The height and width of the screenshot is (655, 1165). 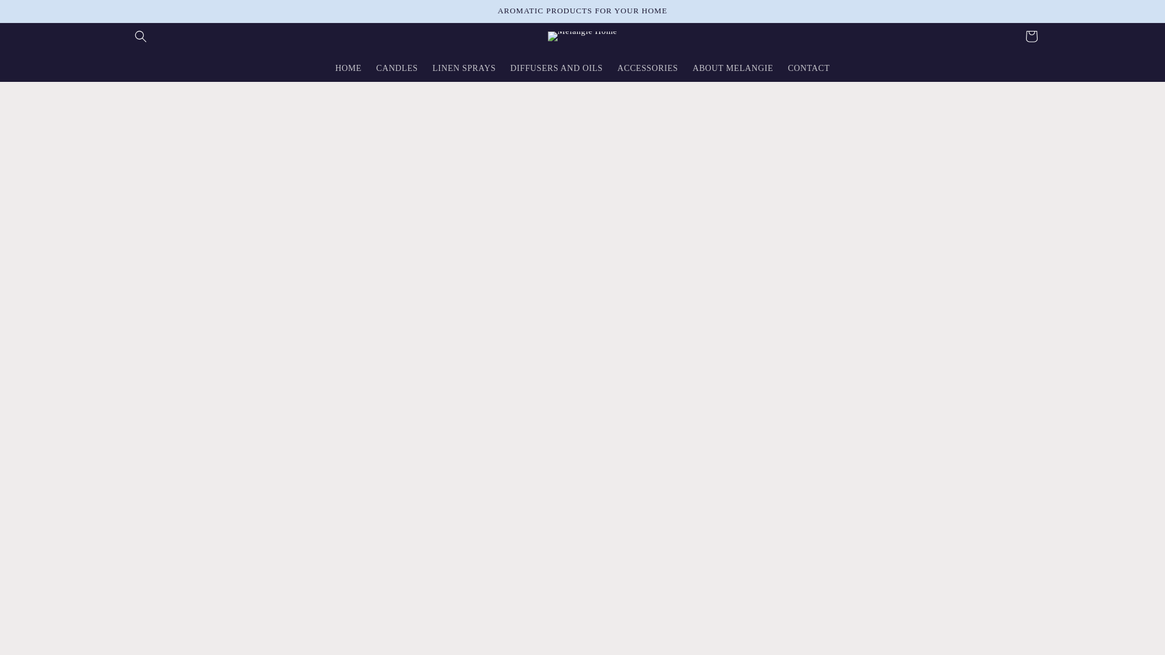 What do you see at coordinates (808, 68) in the screenshot?
I see `CONTACT` at bounding box center [808, 68].